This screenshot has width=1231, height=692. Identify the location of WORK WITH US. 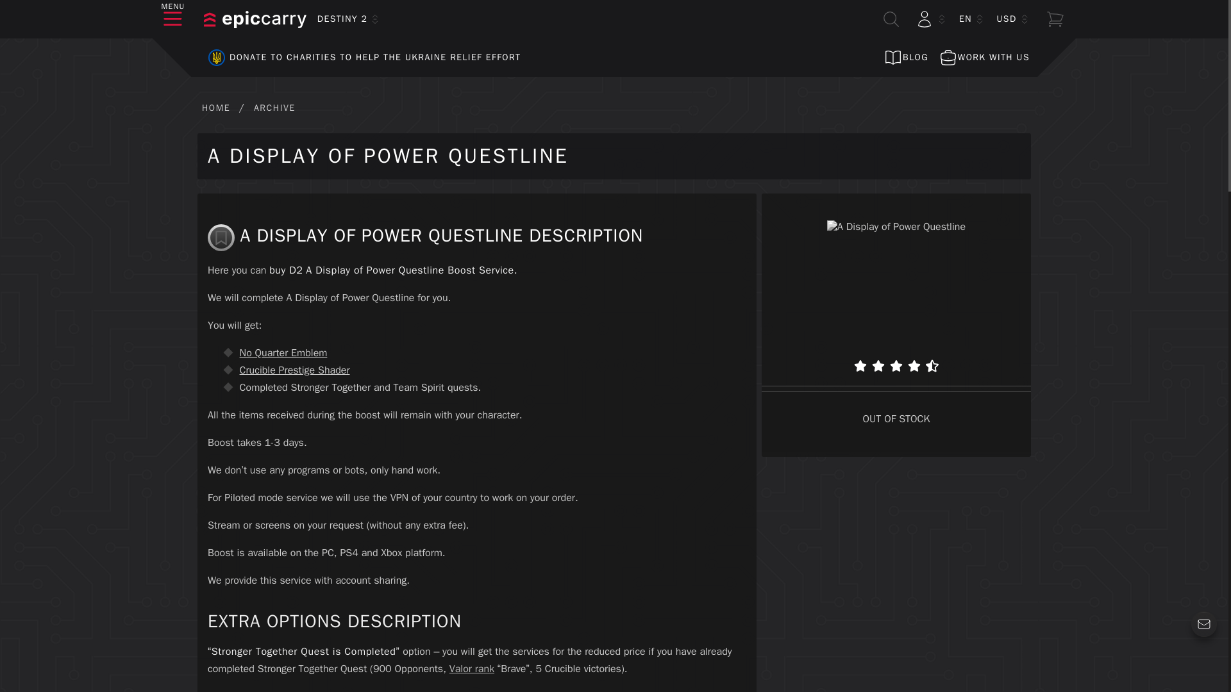
(984, 58).